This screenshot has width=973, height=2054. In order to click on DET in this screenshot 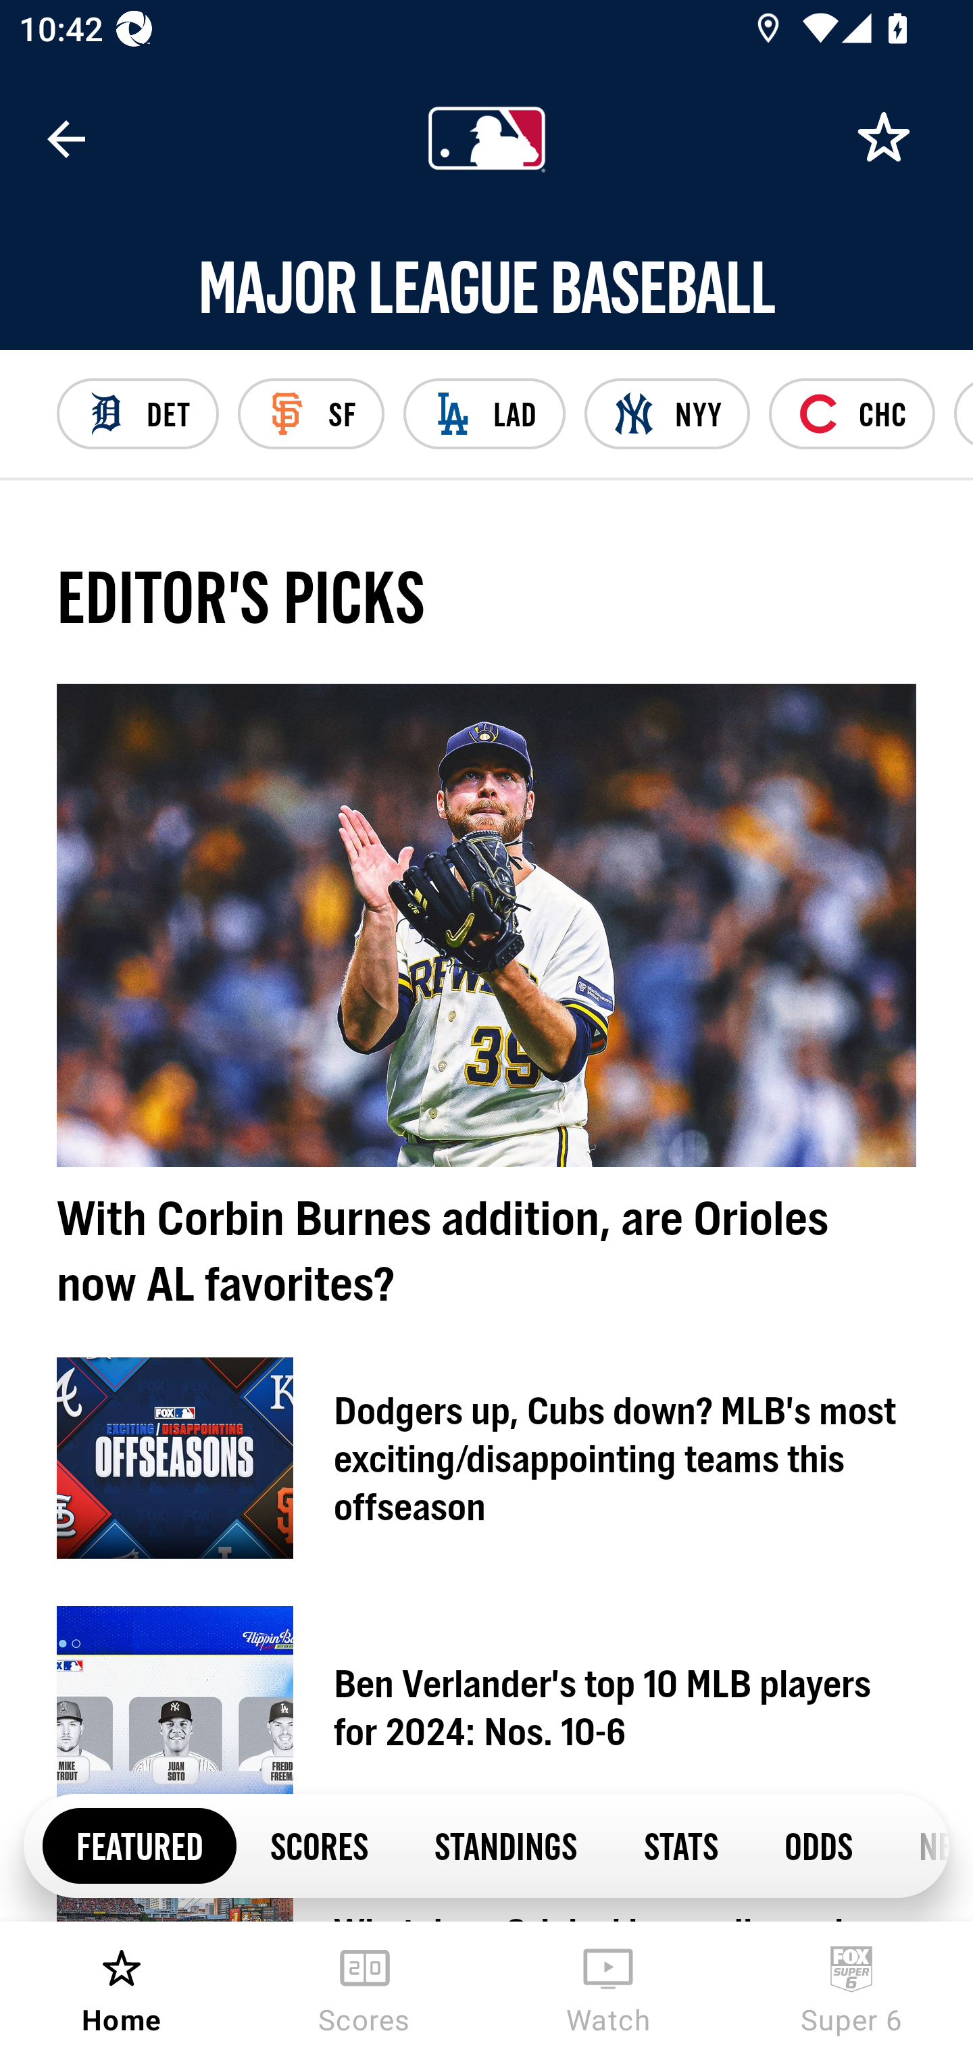, I will do `click(138, 414)`.